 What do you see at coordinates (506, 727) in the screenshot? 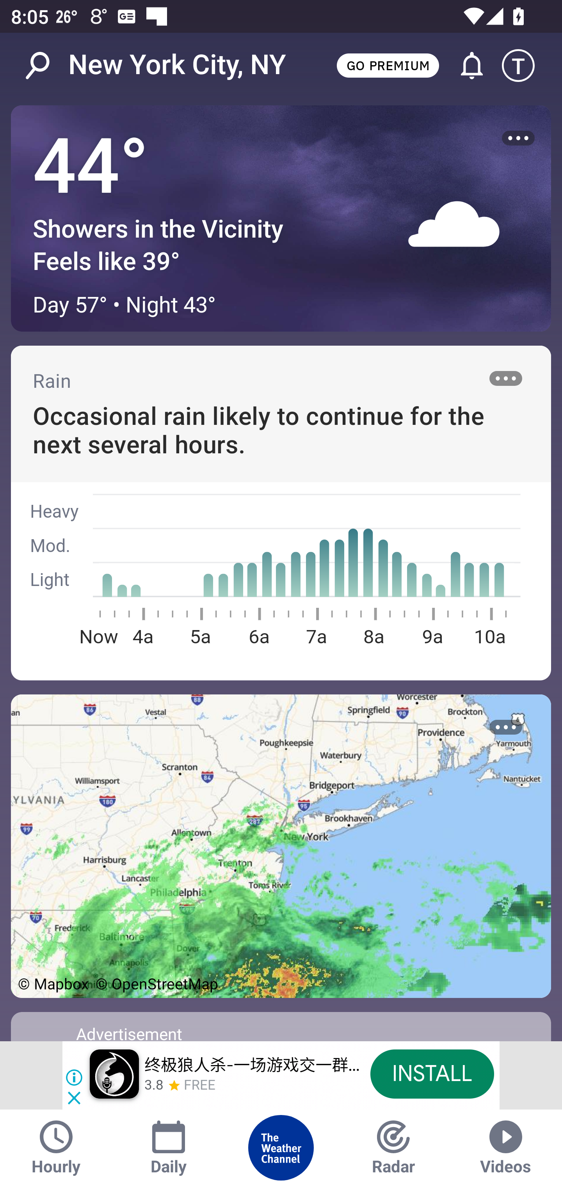
I see `More options` at bounding box center [506, 727].